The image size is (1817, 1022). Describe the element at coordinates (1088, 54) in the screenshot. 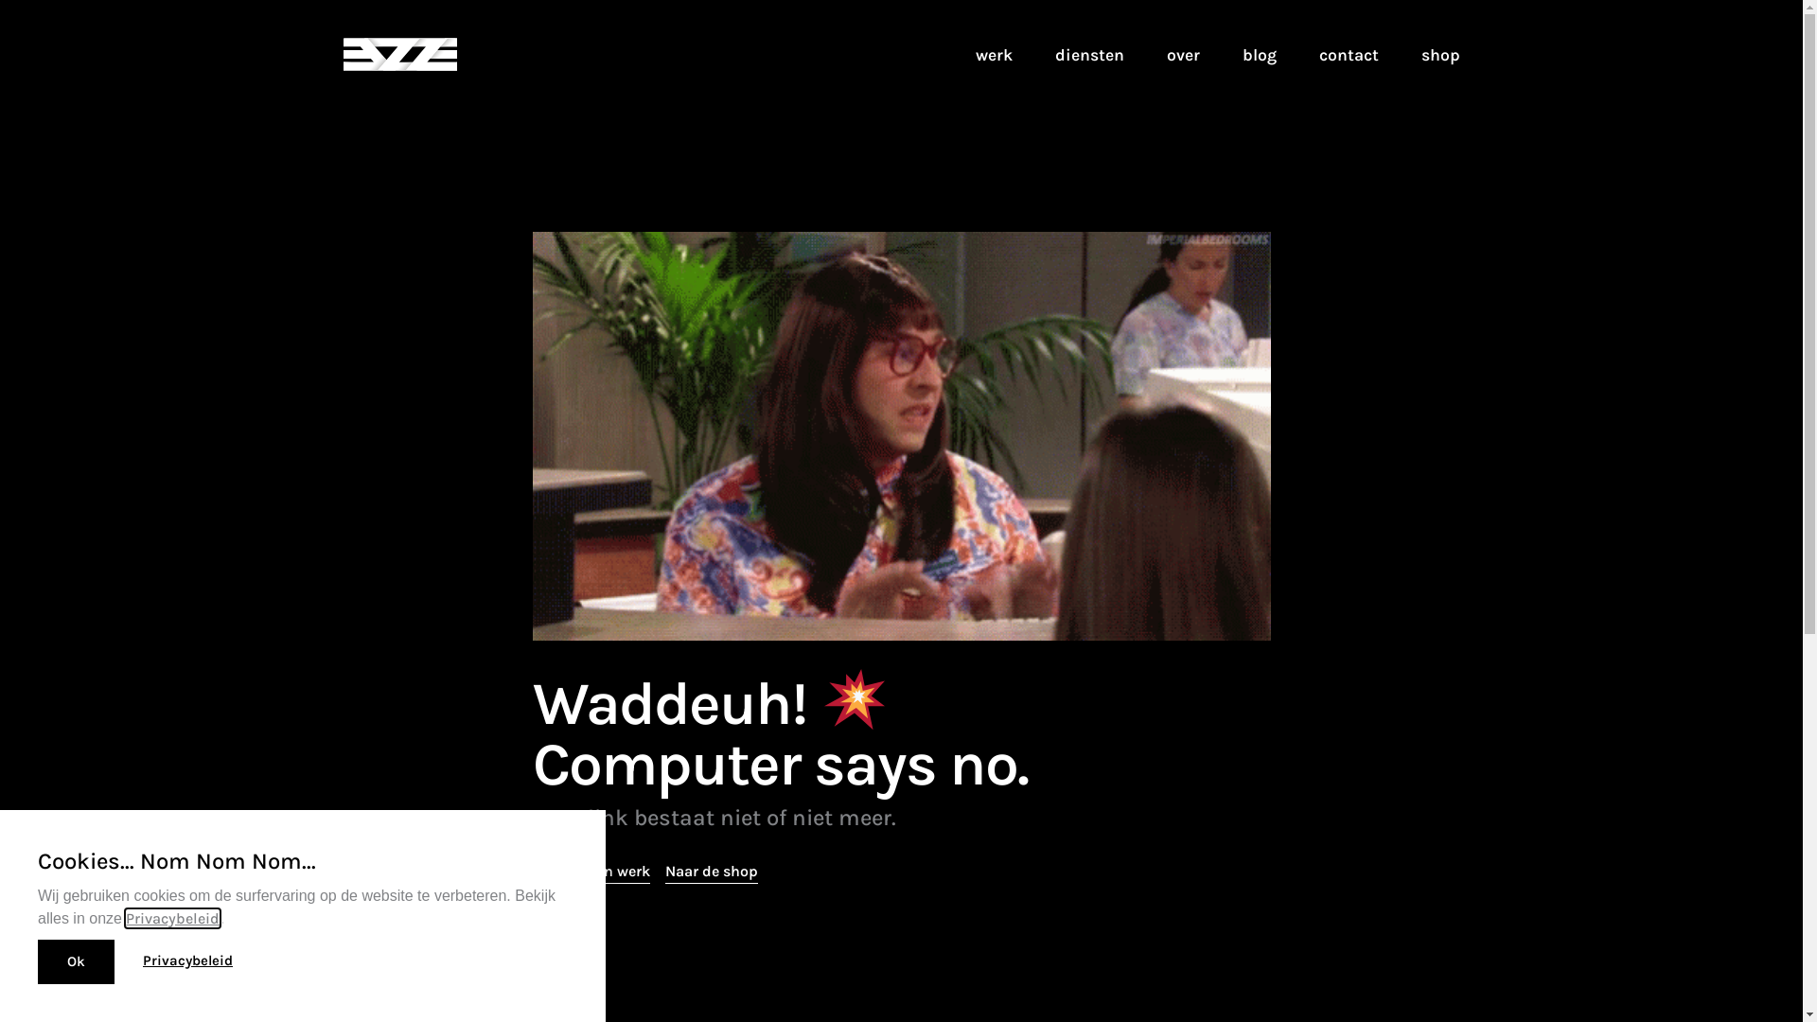

I see `diensten` at that location.